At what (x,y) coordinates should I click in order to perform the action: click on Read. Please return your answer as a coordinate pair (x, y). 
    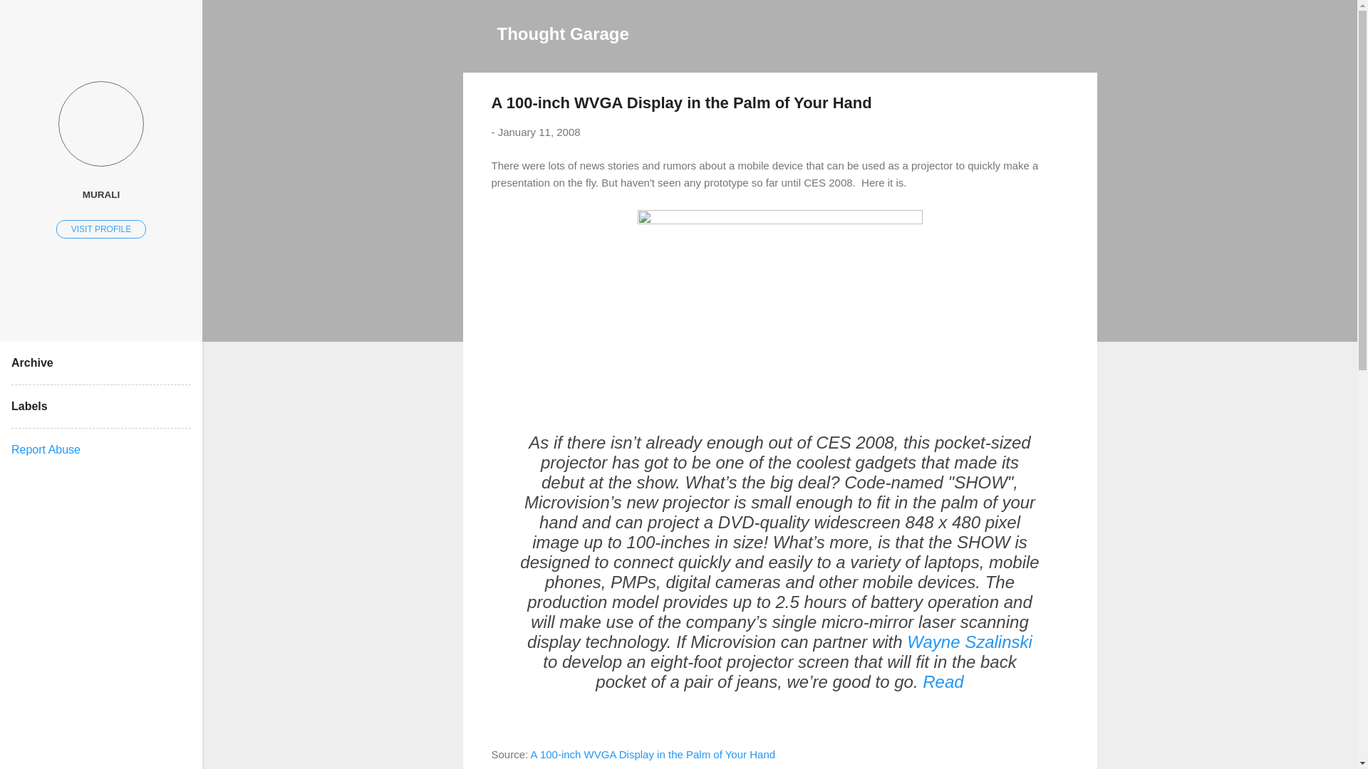
    Looking at the image, I should click on (942, 681).